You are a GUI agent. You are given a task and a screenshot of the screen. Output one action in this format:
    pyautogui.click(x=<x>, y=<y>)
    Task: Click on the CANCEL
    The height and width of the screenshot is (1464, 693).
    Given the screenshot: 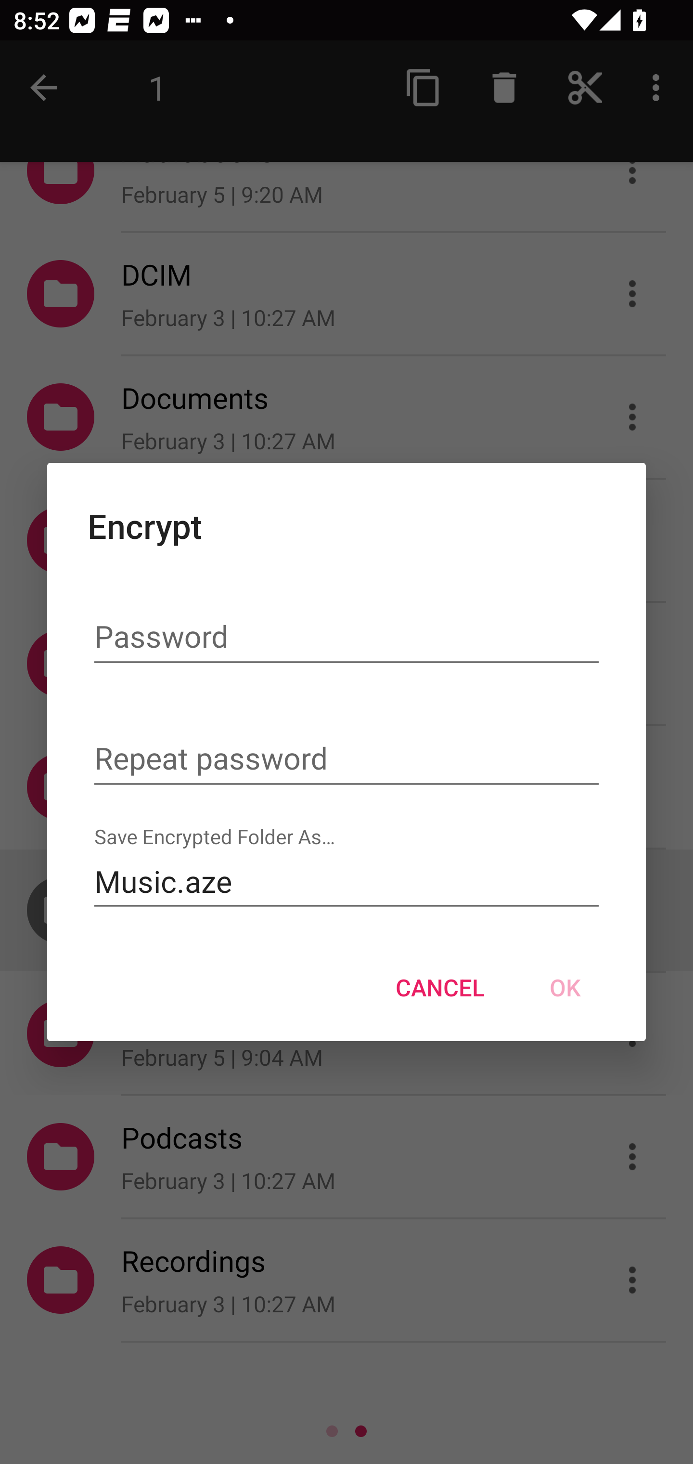 What is the action you would take?
    pyautogui.click(x=440, y=987)
    